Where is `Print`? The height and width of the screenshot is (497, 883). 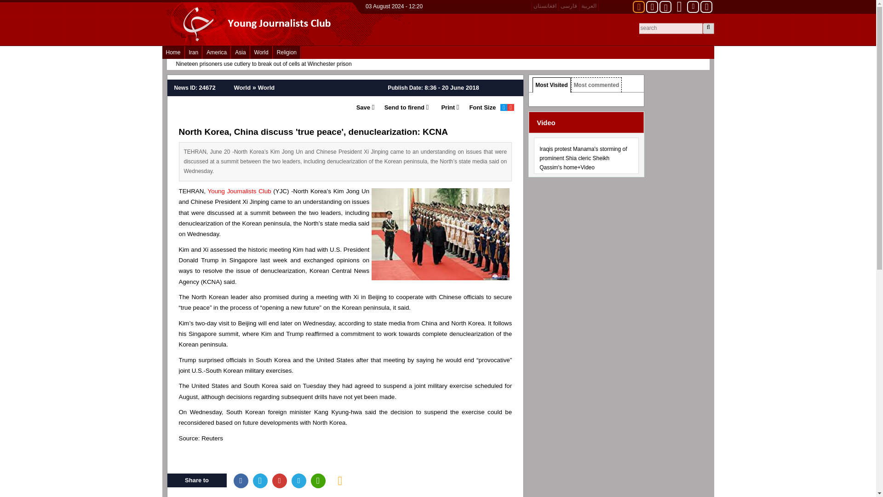 Print is located at coordinates (443, 108).